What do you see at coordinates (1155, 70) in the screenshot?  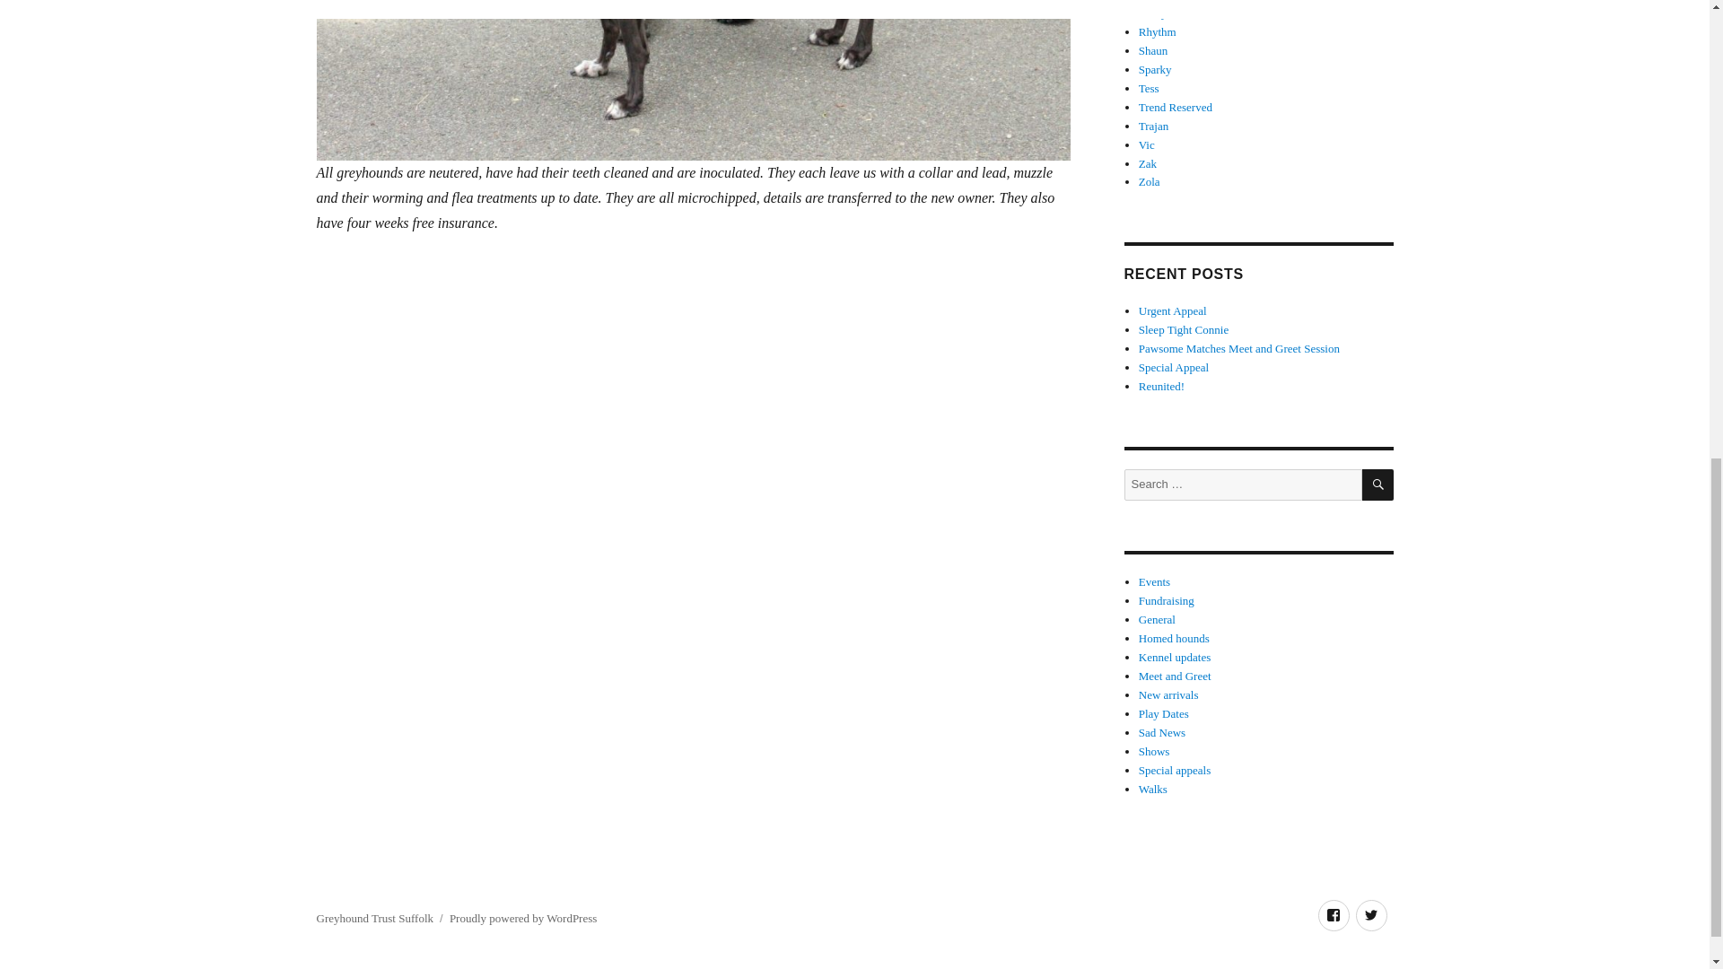 I see `Sparky` at bounding box center [1155, 70].